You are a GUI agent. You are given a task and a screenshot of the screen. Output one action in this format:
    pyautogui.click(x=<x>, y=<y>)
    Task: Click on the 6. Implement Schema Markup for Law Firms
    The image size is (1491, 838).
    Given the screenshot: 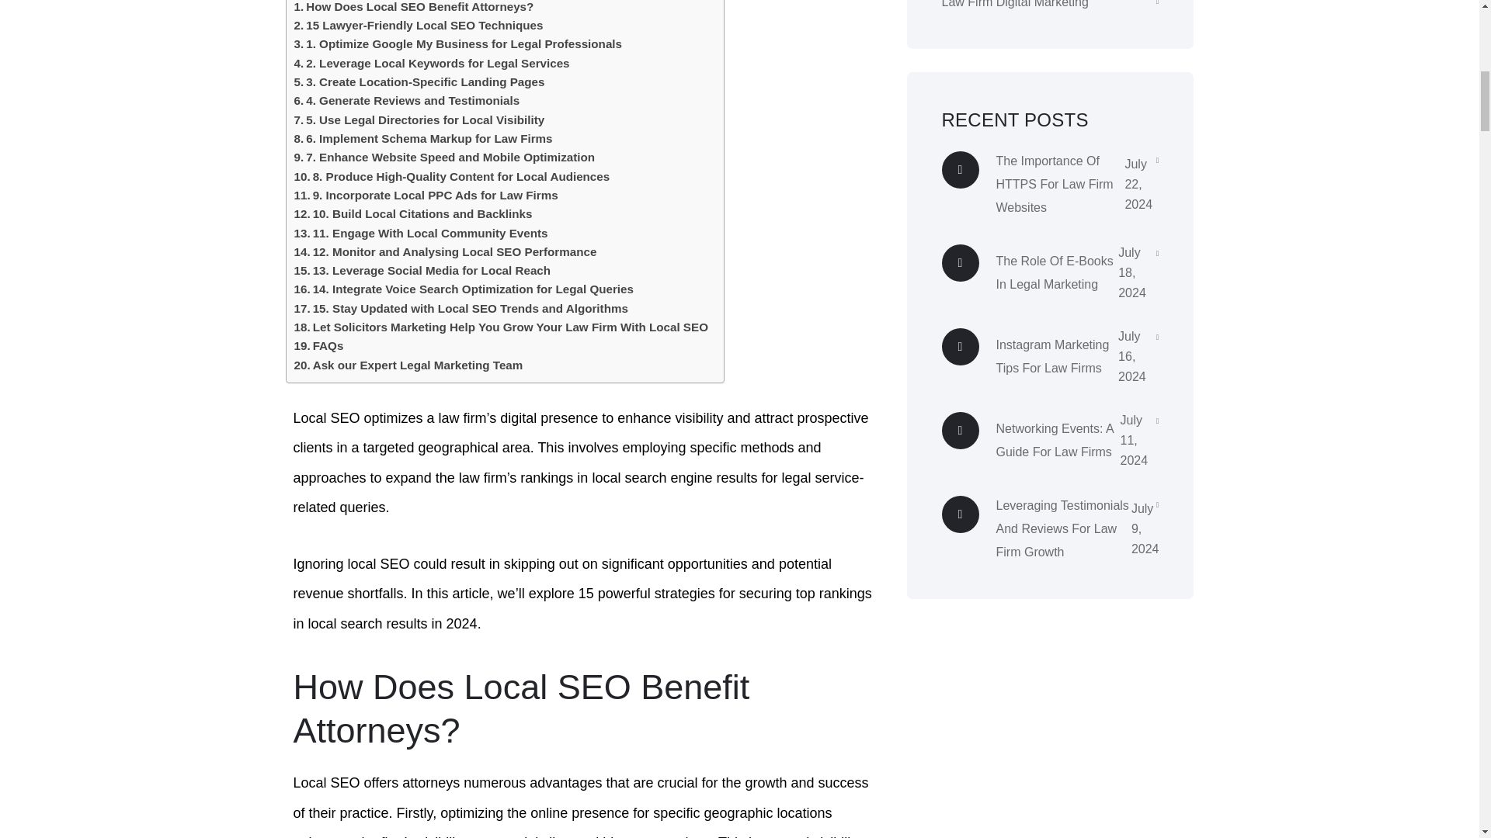 What is the action you would take?
    pyautogui.click(x=422, y=139)
    